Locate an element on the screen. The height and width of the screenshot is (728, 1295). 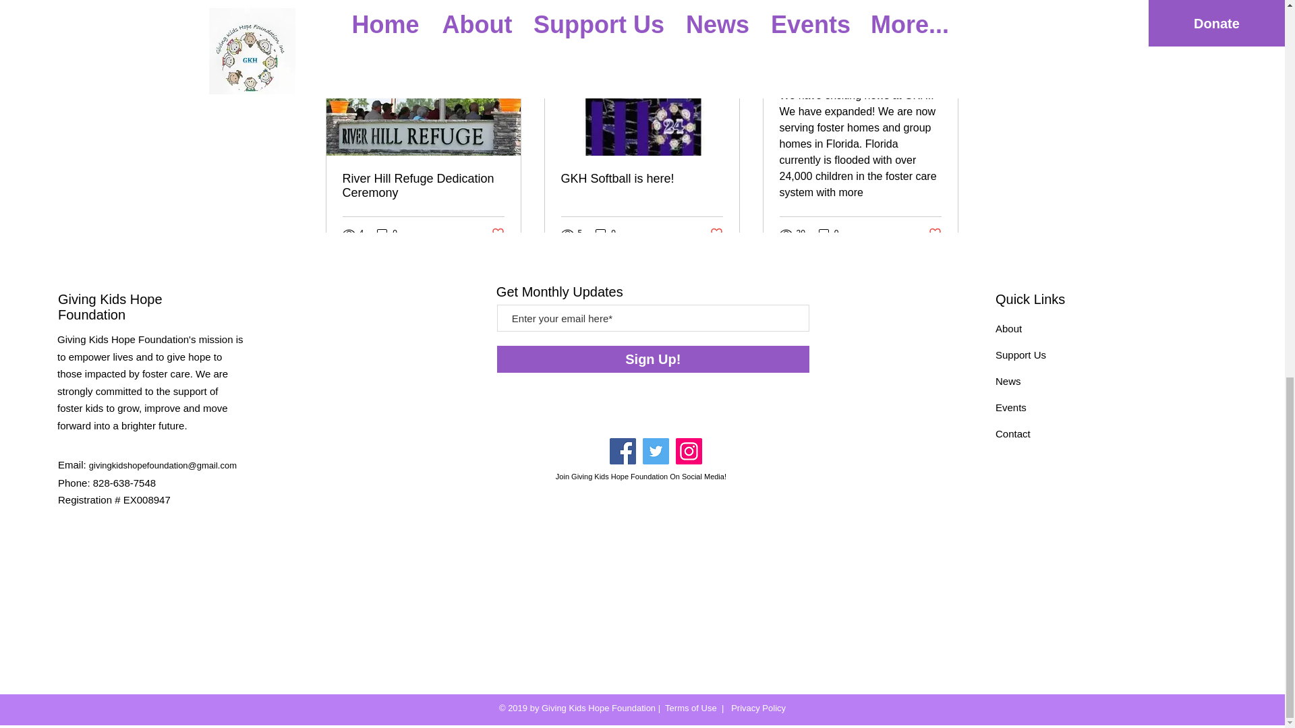
GKH is GROWING! is located at coordinates (860, 69).